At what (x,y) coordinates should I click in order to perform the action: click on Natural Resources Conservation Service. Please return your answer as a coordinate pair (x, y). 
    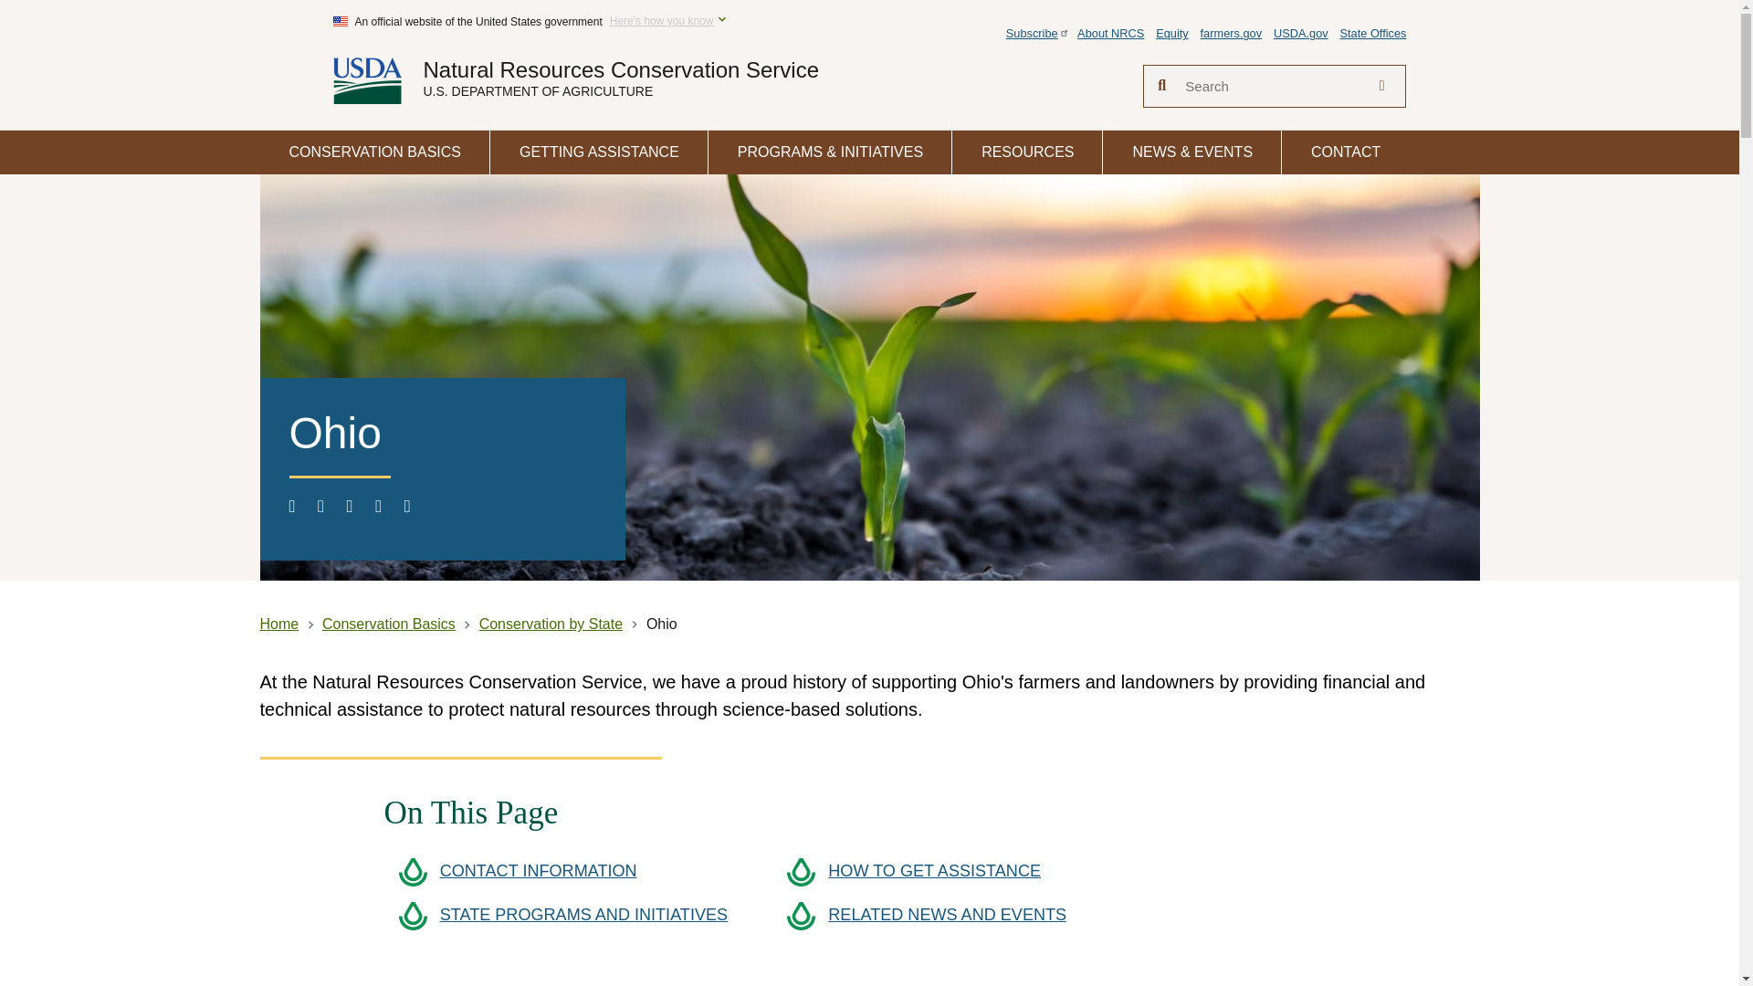
    Looking at the image, I should click on (622, 69).